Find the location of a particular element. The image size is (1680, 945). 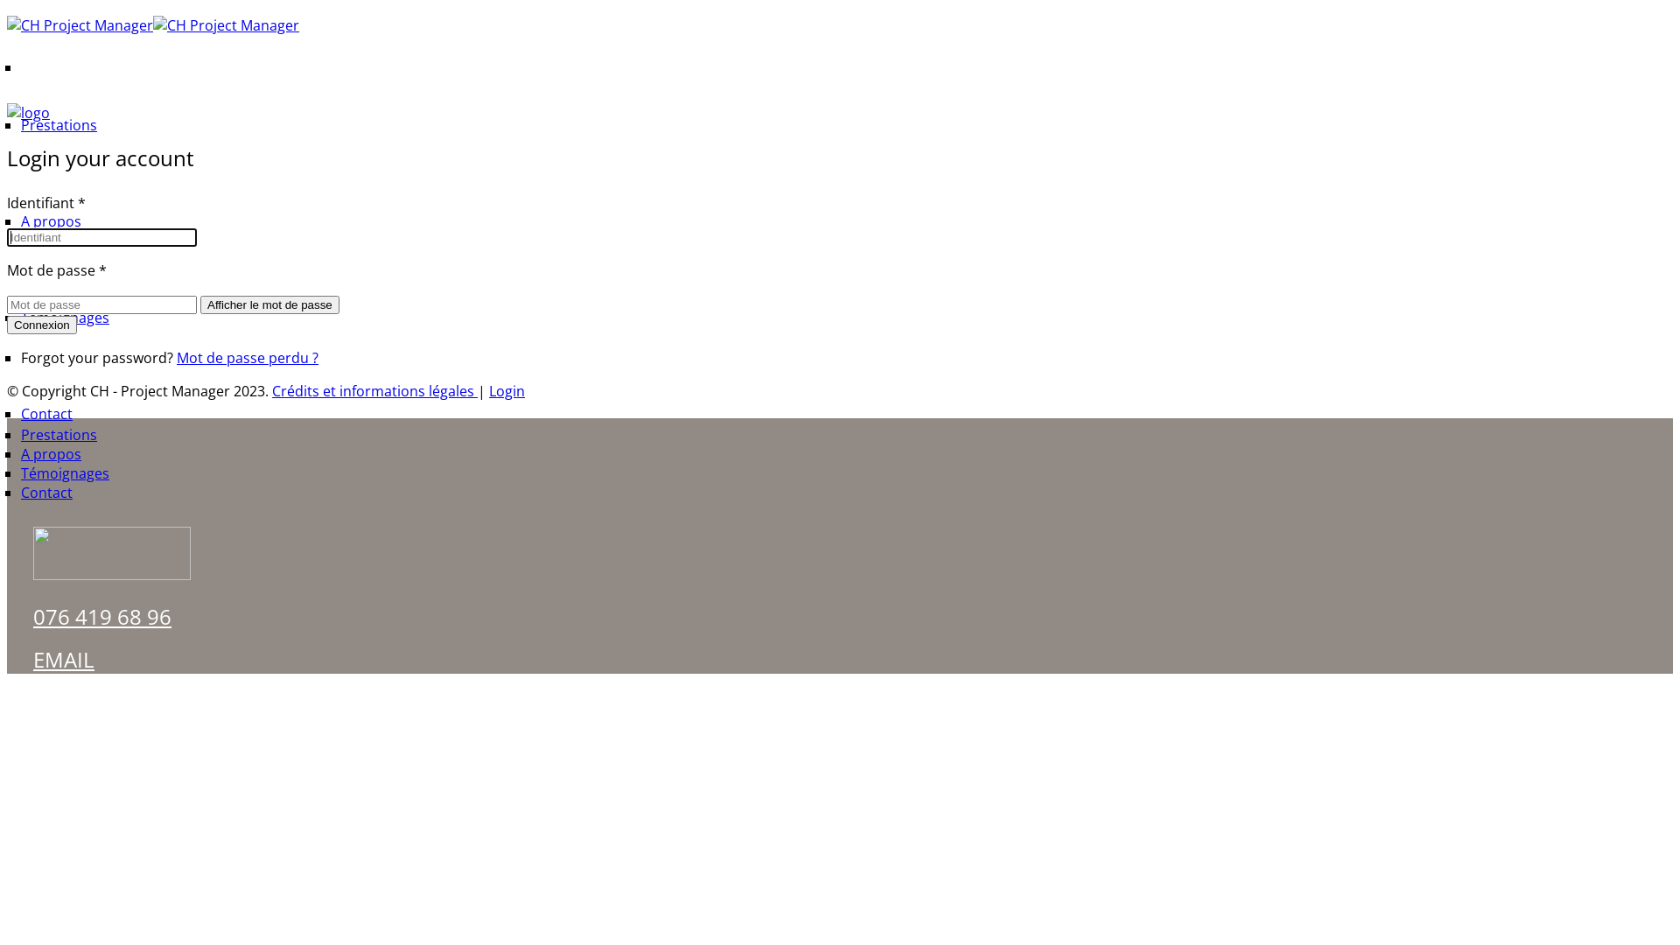

A propos is located at coordinates (51, 221).